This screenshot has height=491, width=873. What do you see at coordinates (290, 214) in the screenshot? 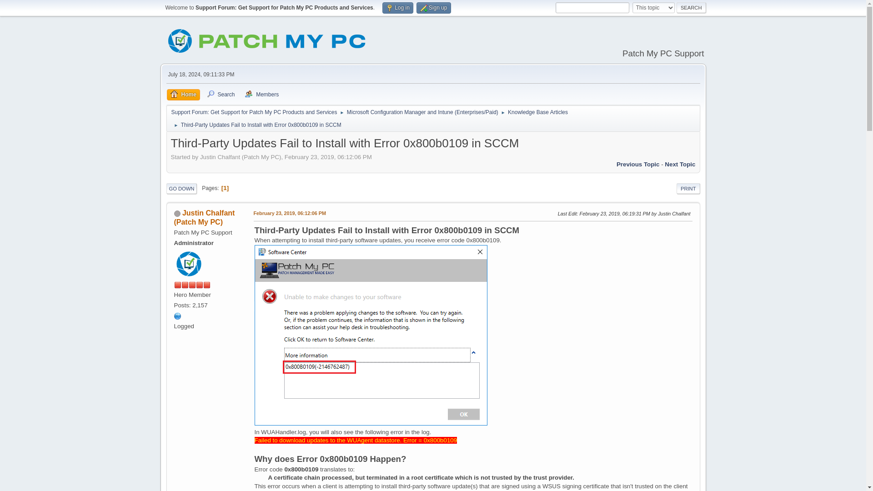
I see `February 23, 2019, 06:12:06 PM` at bounding box center [290, 214].